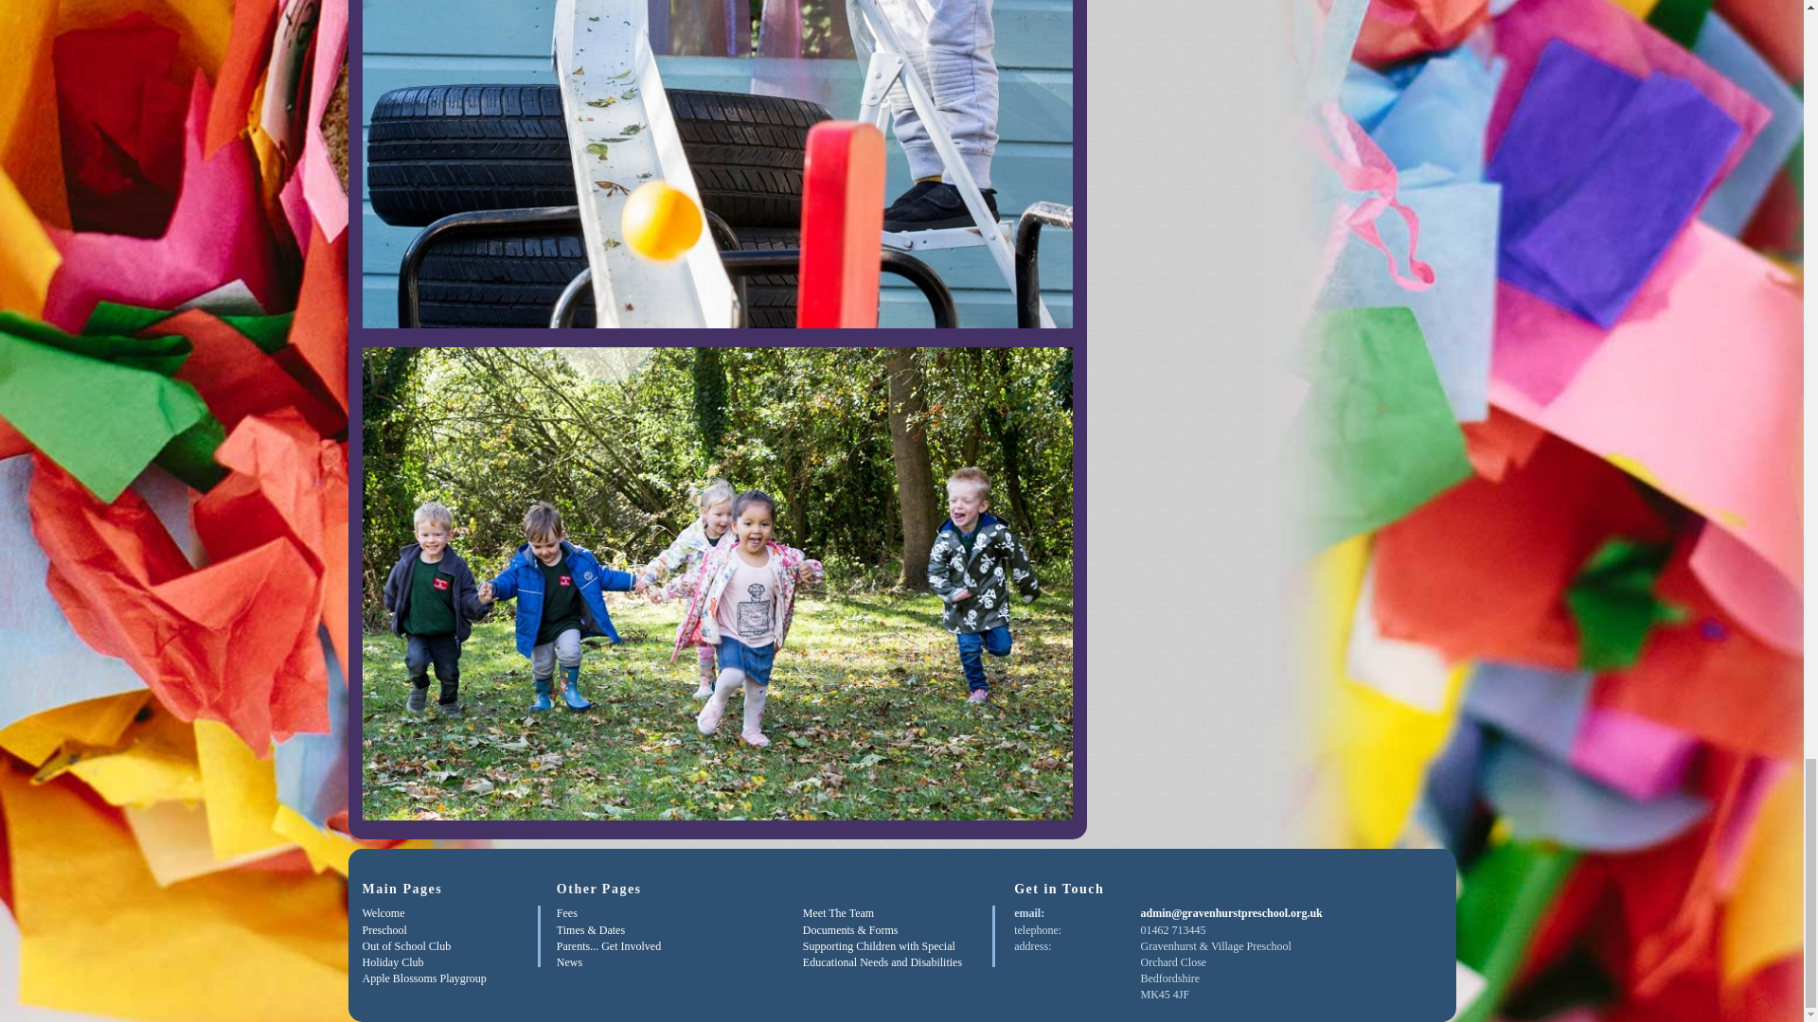  What do you see at coordinates (423, 978) in the screenshot?
I see `Apple Blossoms Playgroup` at bounding box center [423, 978].